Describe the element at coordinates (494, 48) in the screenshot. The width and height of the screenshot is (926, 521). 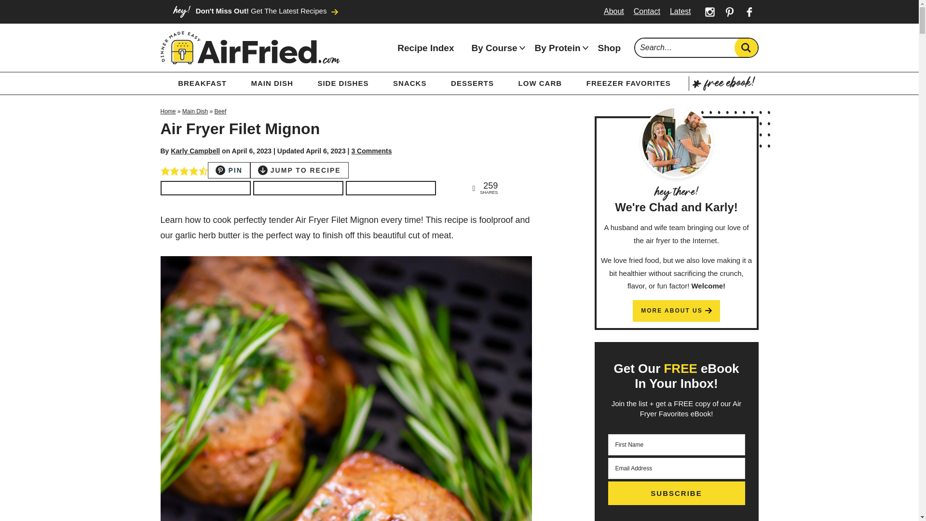
I see `By Course` at that location.